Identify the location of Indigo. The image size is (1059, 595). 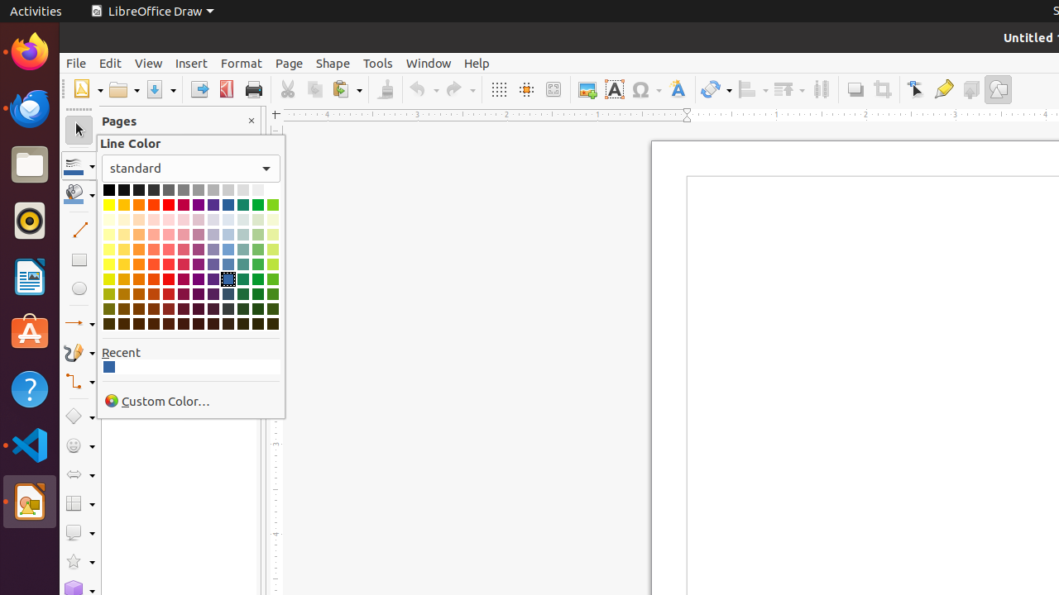
(213, 205).